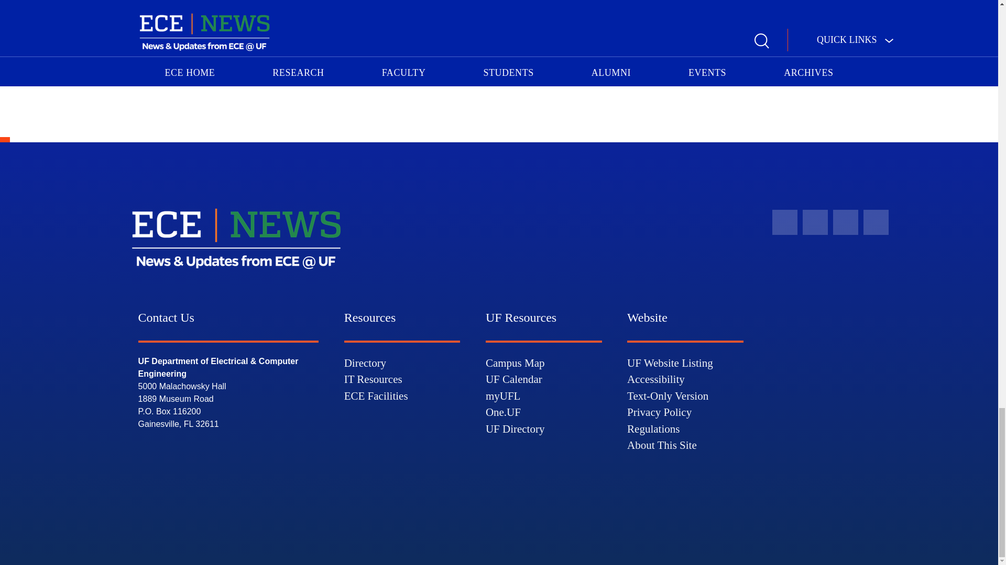 This screenshot has width=1006, height=565. What do you see at coordinates (785, 222) in the screenshot?
I see `Facebook` at bounding box center [785, 222].